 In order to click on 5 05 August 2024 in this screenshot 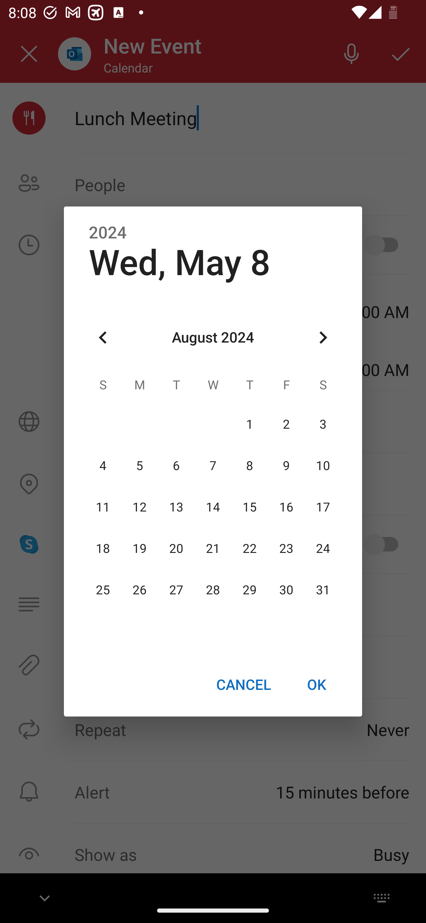, I will do `click(140, 466)`.